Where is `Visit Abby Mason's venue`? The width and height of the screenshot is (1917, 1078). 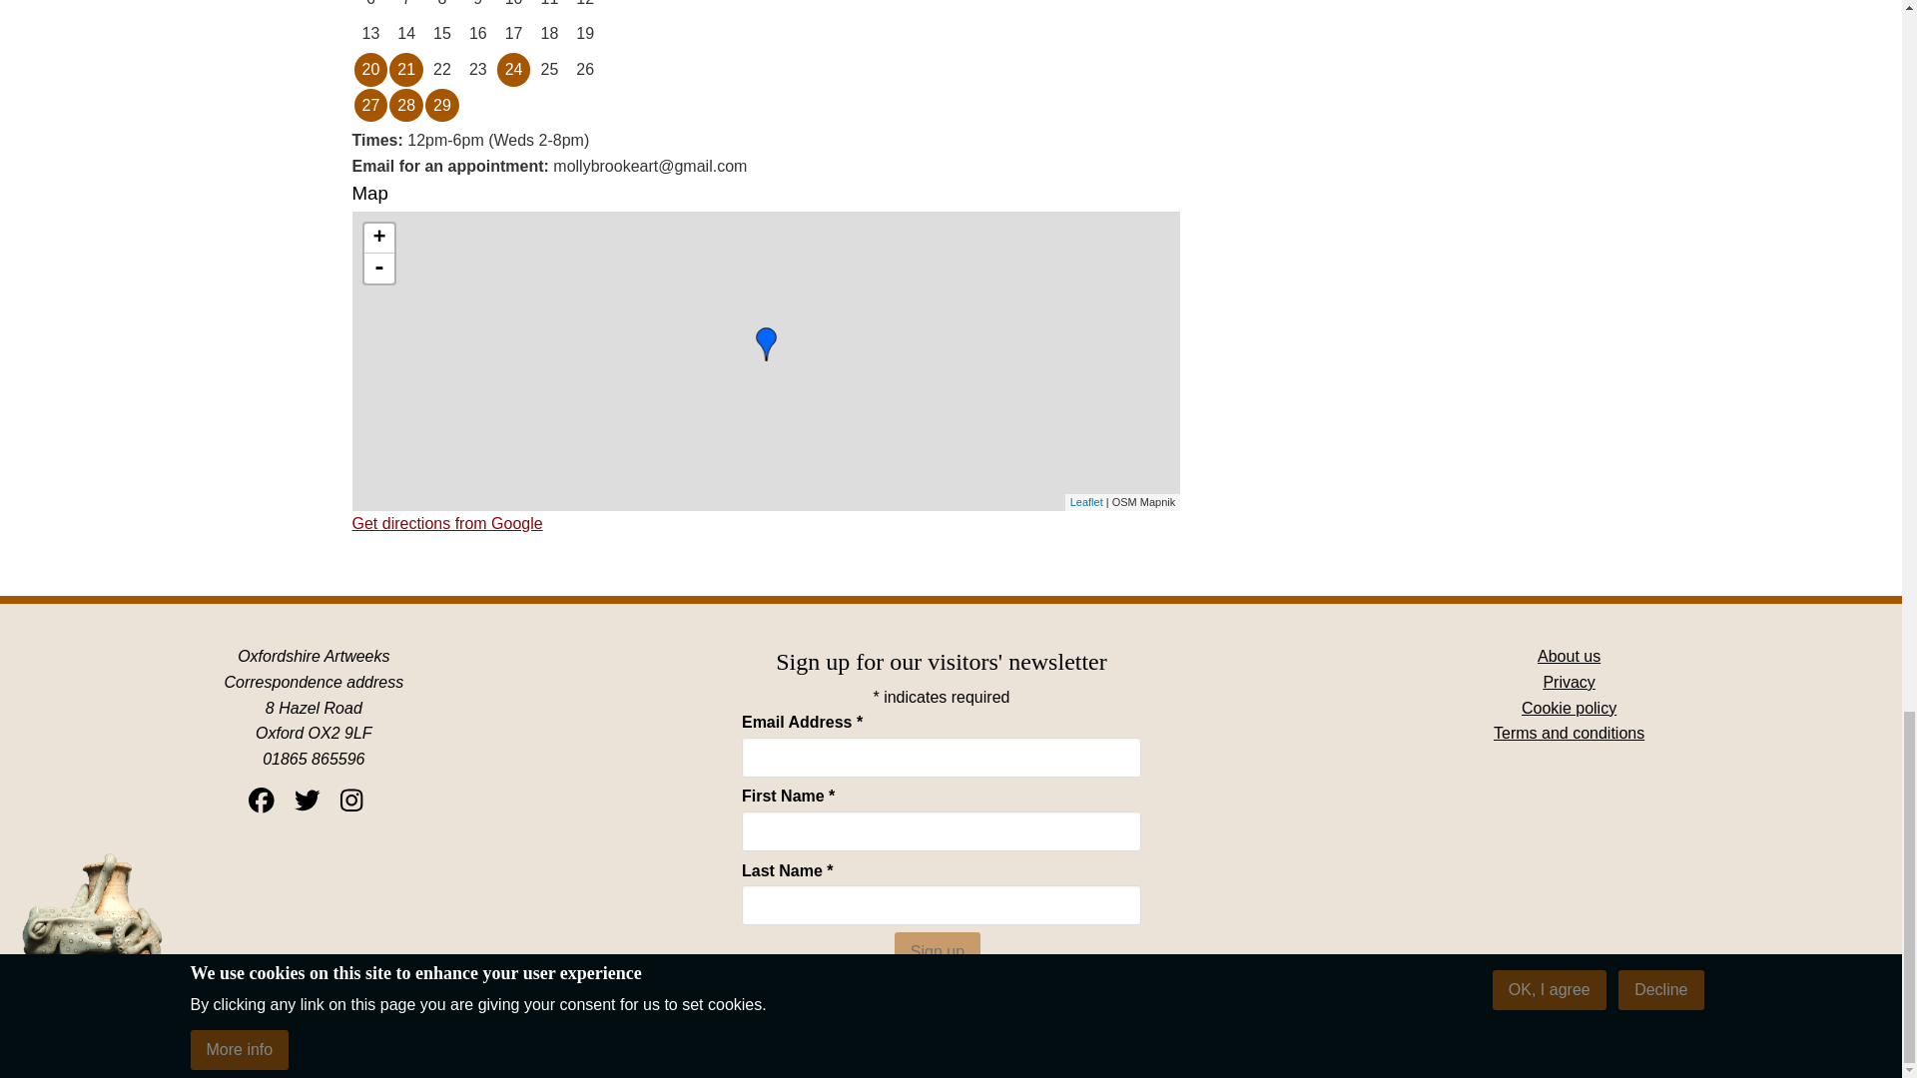 Visit Abby Mason's venue is located at coordinates (1000, 996).